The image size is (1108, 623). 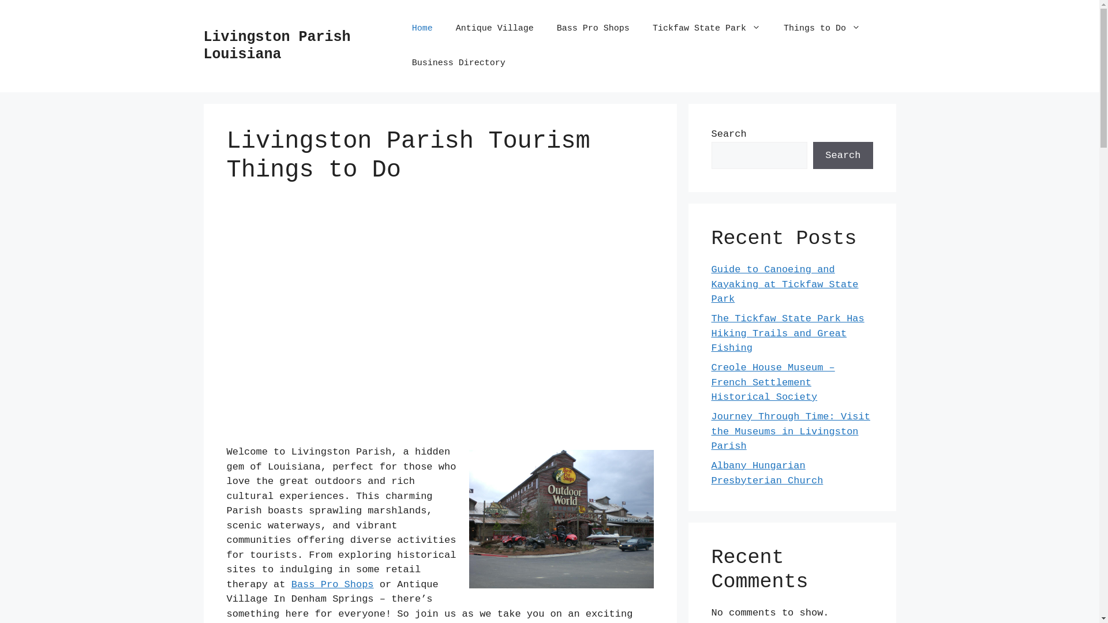 I want to click on Home, so click(x=422, y=29).